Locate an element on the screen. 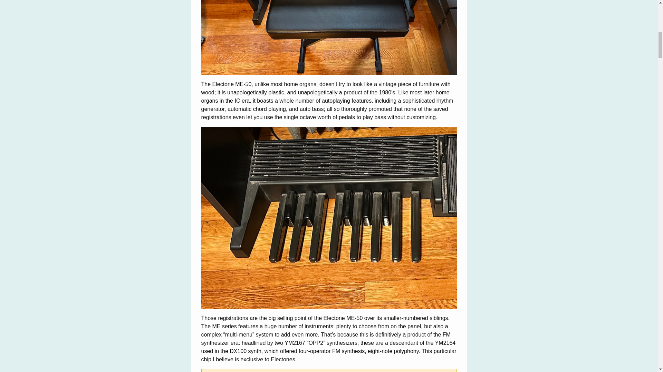 This screenshot has width=663, height=372. Ironically woodgrain would actually look great in this room is located at coordinates (329, 38).